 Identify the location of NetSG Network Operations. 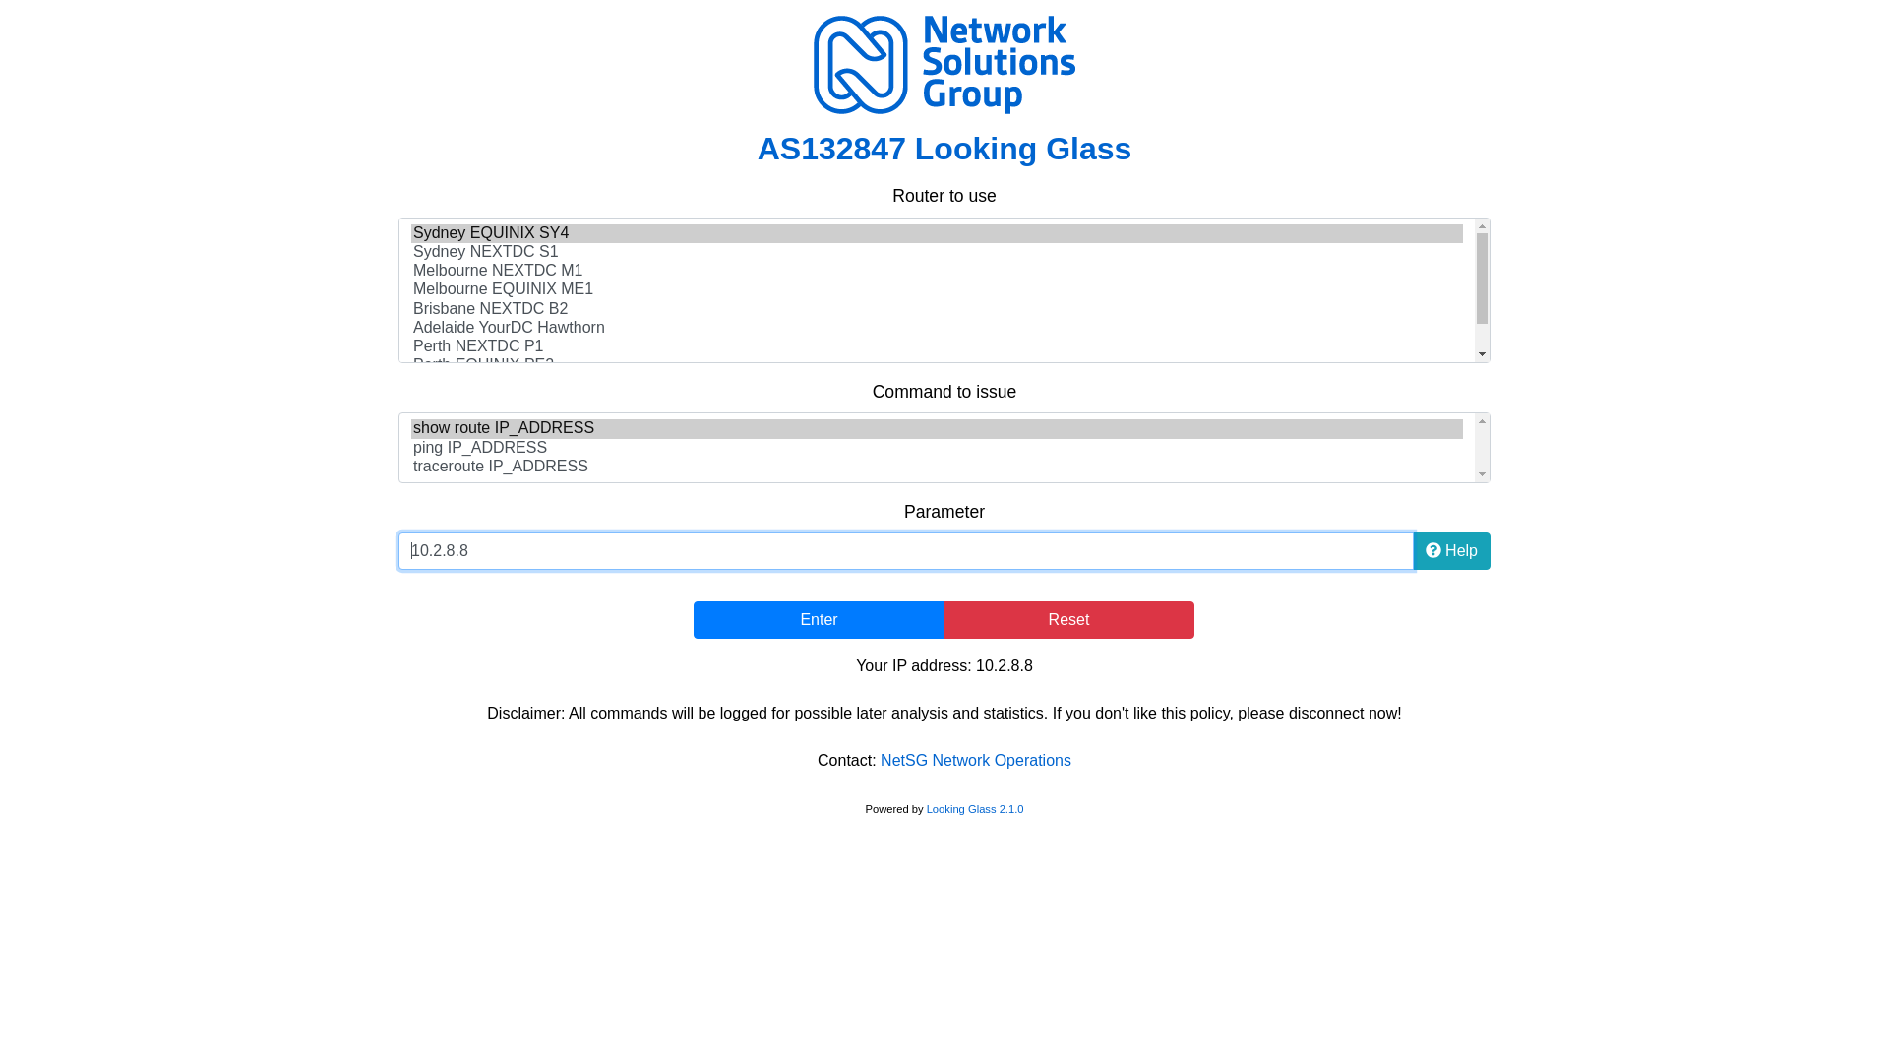
(976, 760).